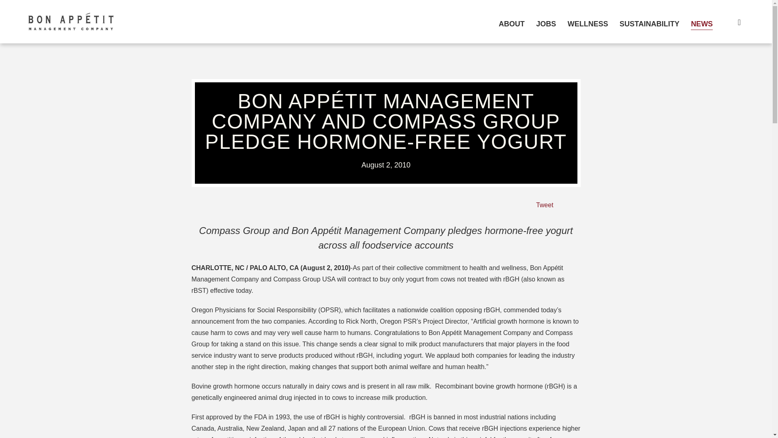 The height and width of the screenshot is (438, 778). Describe the element at coordinates (546, 24) in the screenshot. I see `JOBS` at that location.